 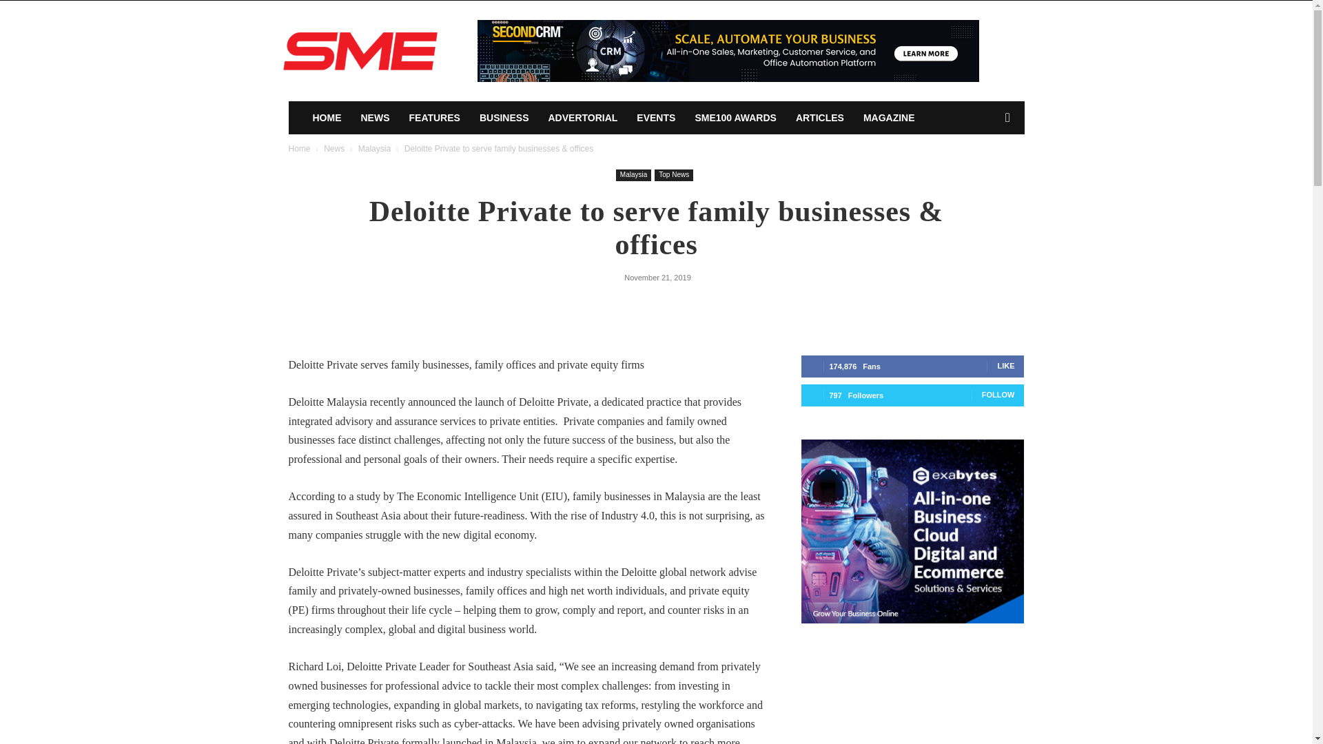 I want to click on View all posts in News, so click(x=334, y=149).